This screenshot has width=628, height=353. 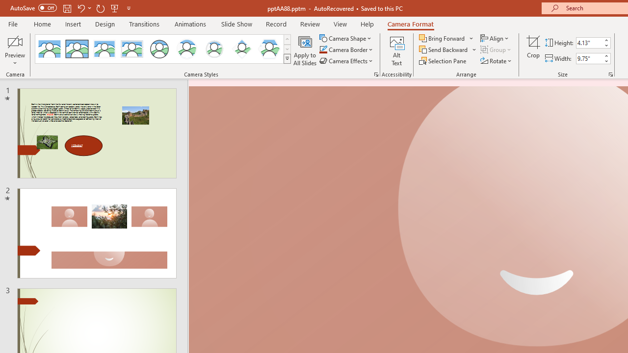 What do you see at coordinates (214, 49) in the screenshot?
I see `Soft Edge Circle` at bounding box center [214, 49].